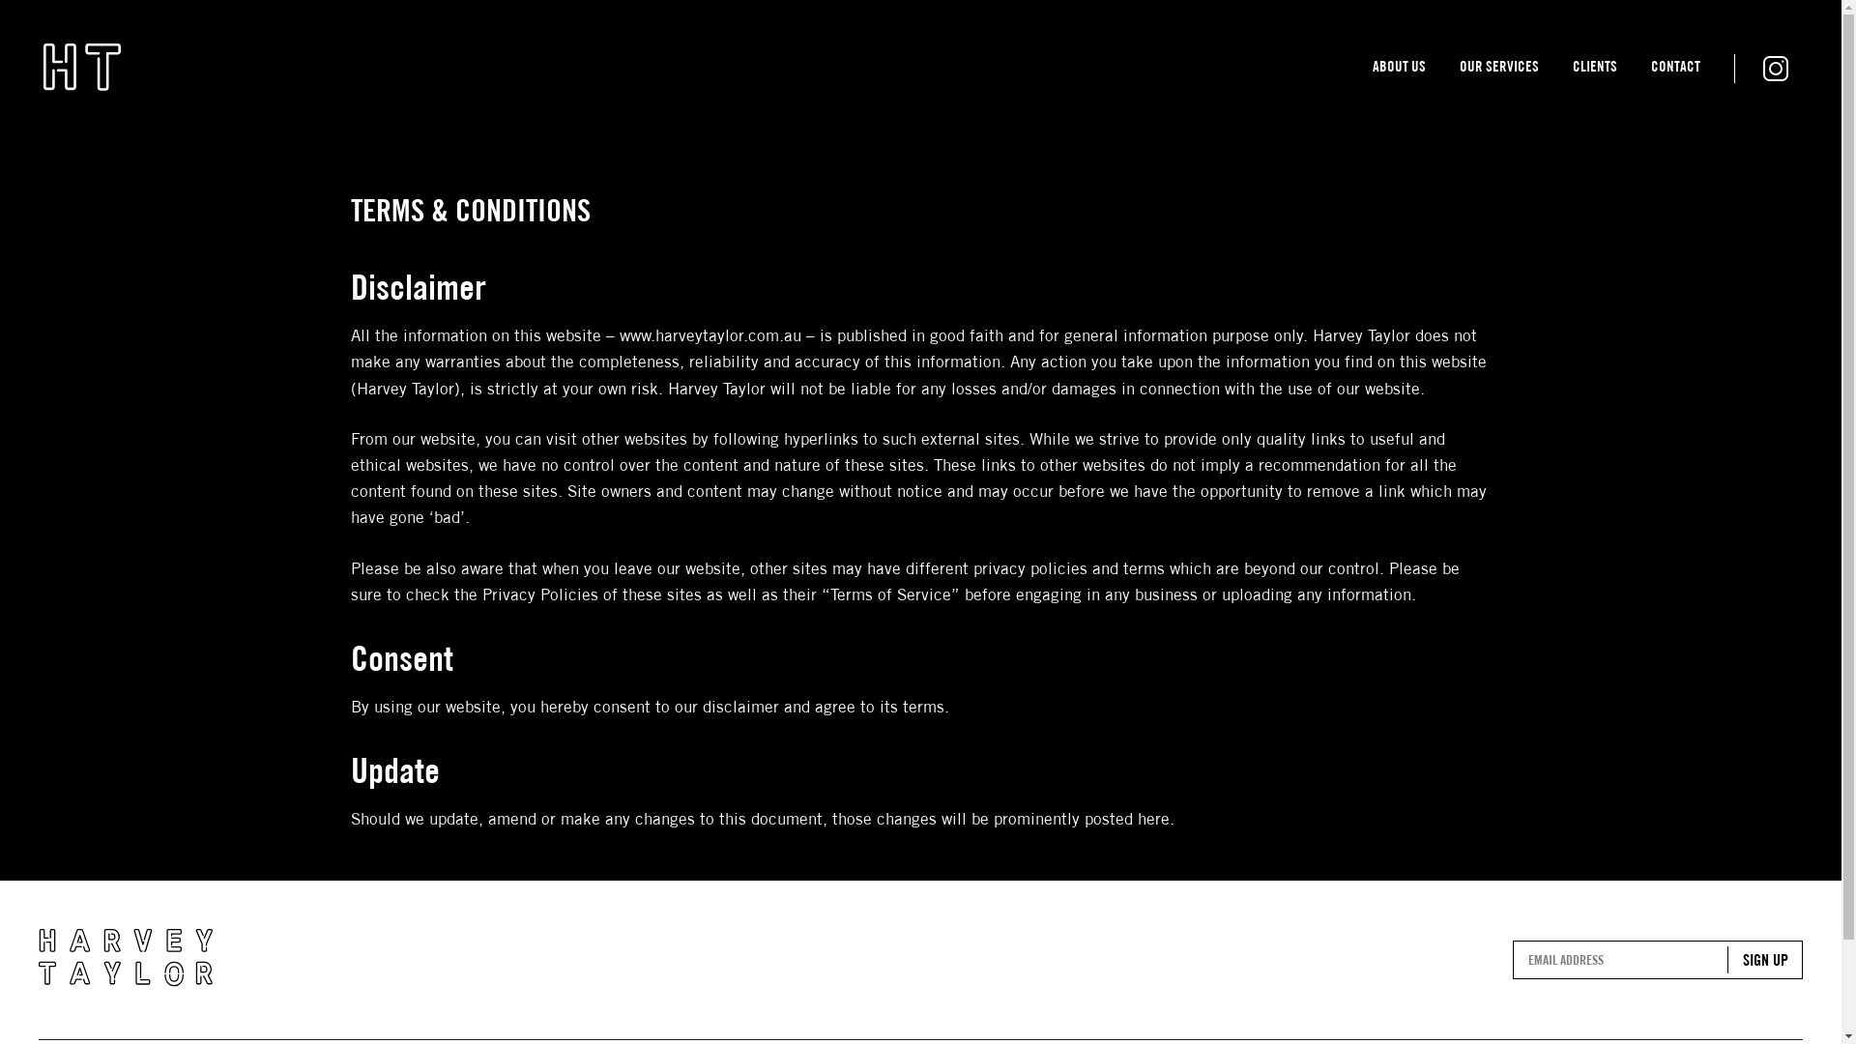 The image size is (1856, 1044). I want to click on ABOUT US, so click(1400, 72).